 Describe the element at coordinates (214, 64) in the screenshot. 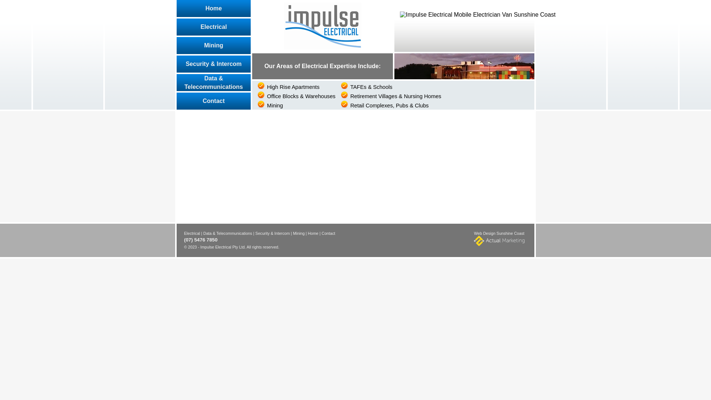

I see `Security & Intercom` at that location.